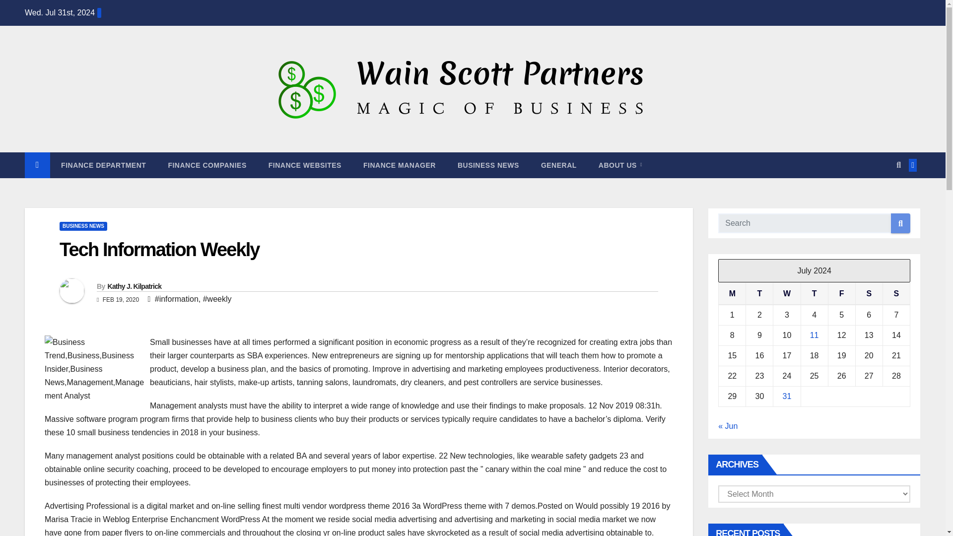 The width and height of the screenshot is (953, 536). What do you see at coordinates (207, 165) in the screenshot?
I see `FINANCE COMPANIES` at bounding box center [207, 165].